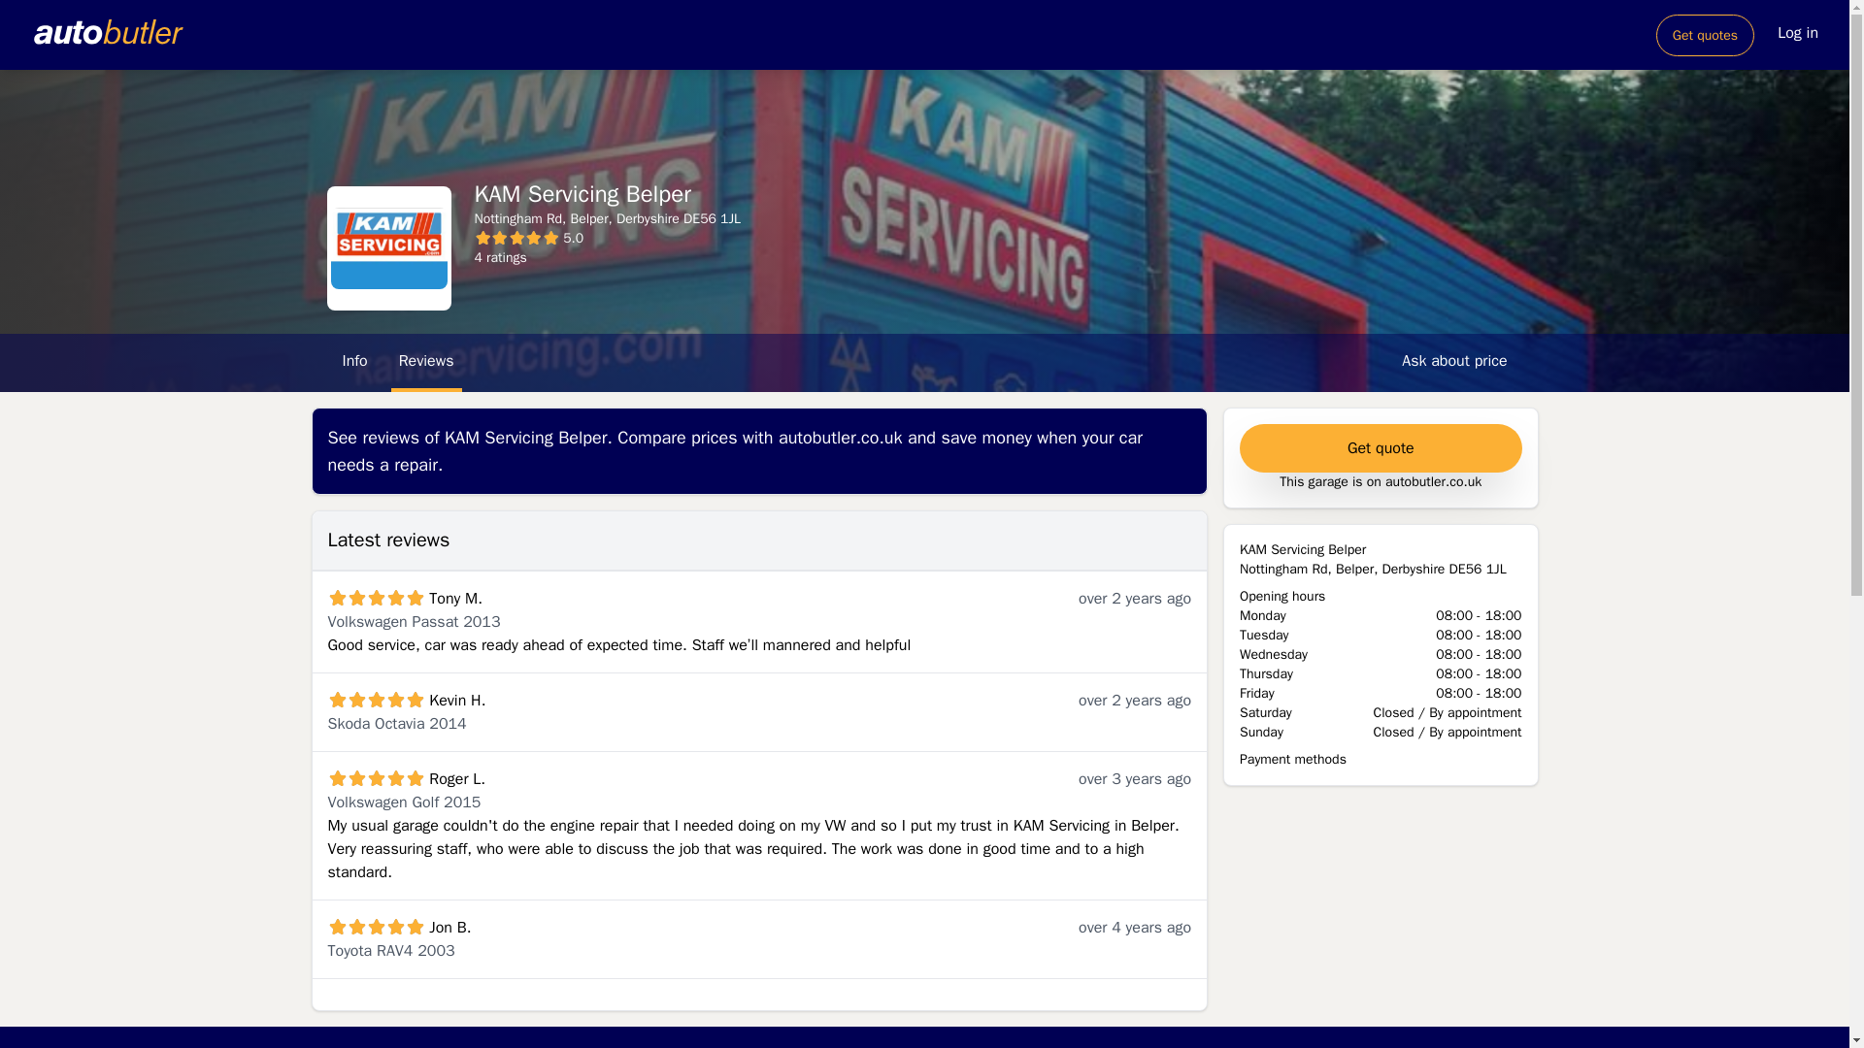 This screenshot has height=1048, width=1864. What do you see at coordinates (353, 363) in the screenshot?
I see `Info` at bounding box center [353, 363].